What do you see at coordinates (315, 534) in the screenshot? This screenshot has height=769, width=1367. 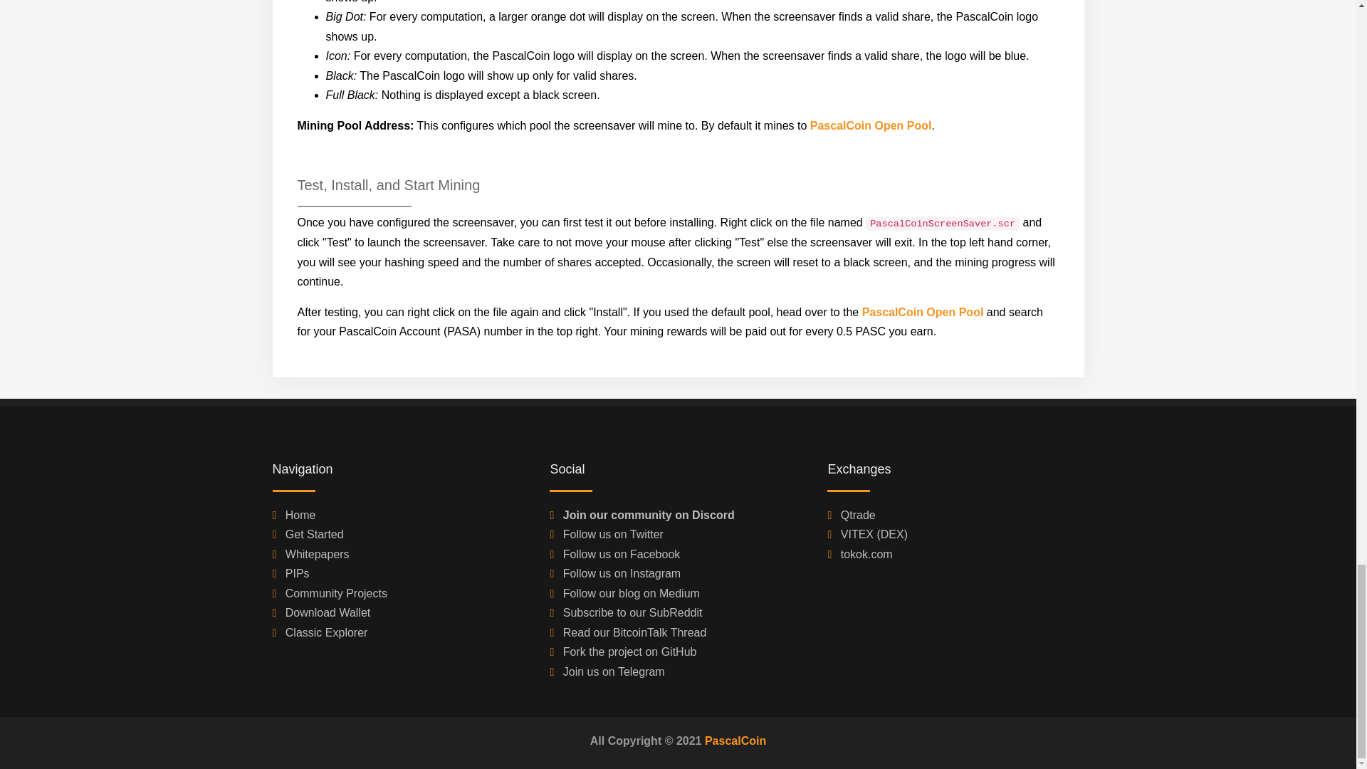 I see `Get Started` at bounding box center [315, 534].